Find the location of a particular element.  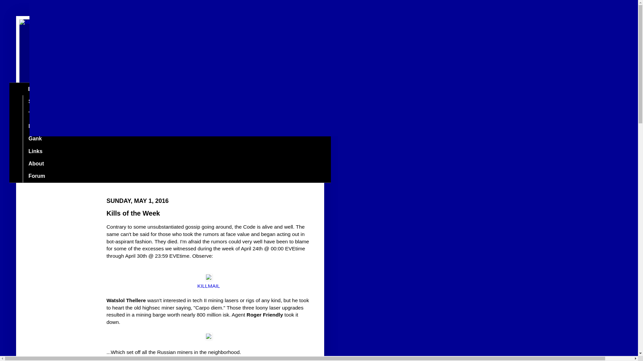

Forum is located at coordinates (37, 176).